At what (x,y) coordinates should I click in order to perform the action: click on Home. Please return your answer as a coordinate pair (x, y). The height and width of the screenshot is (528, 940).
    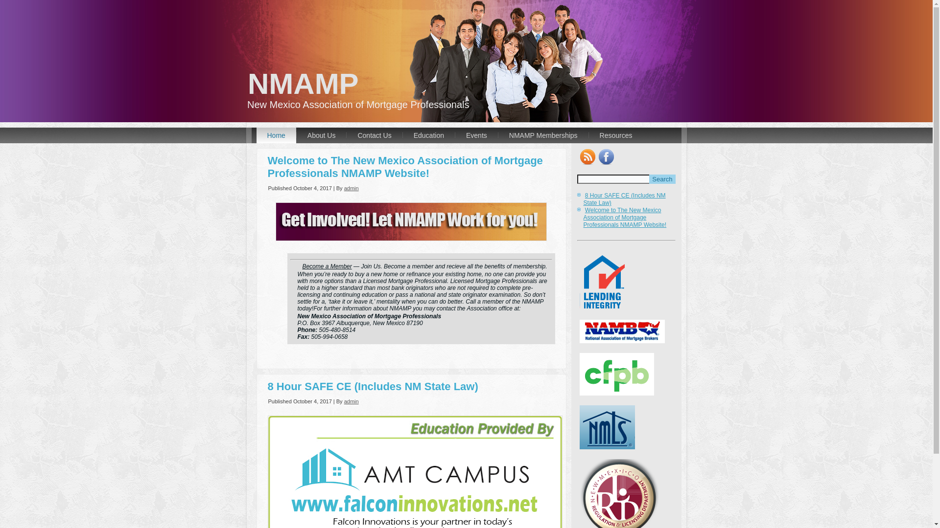
    Looking at the image, I should click on (276, 135).